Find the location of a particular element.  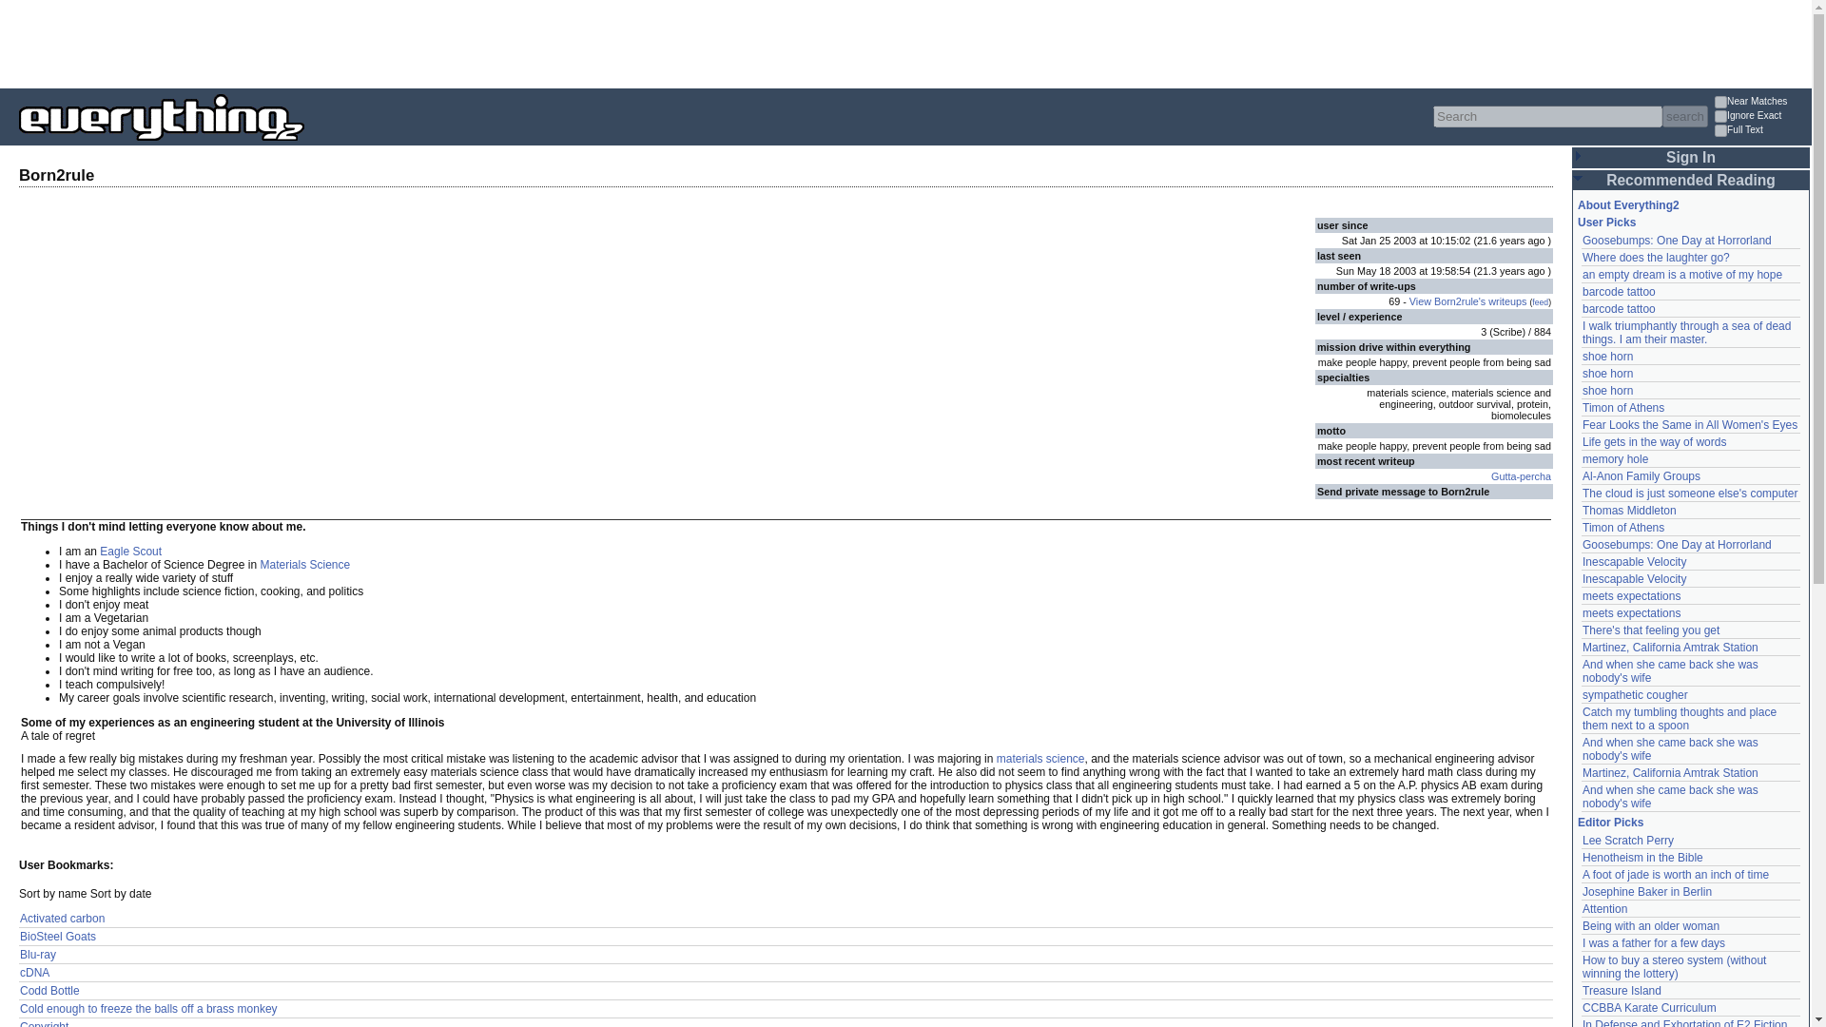

Search for text within writeups is located at coordinates (1761, 131).